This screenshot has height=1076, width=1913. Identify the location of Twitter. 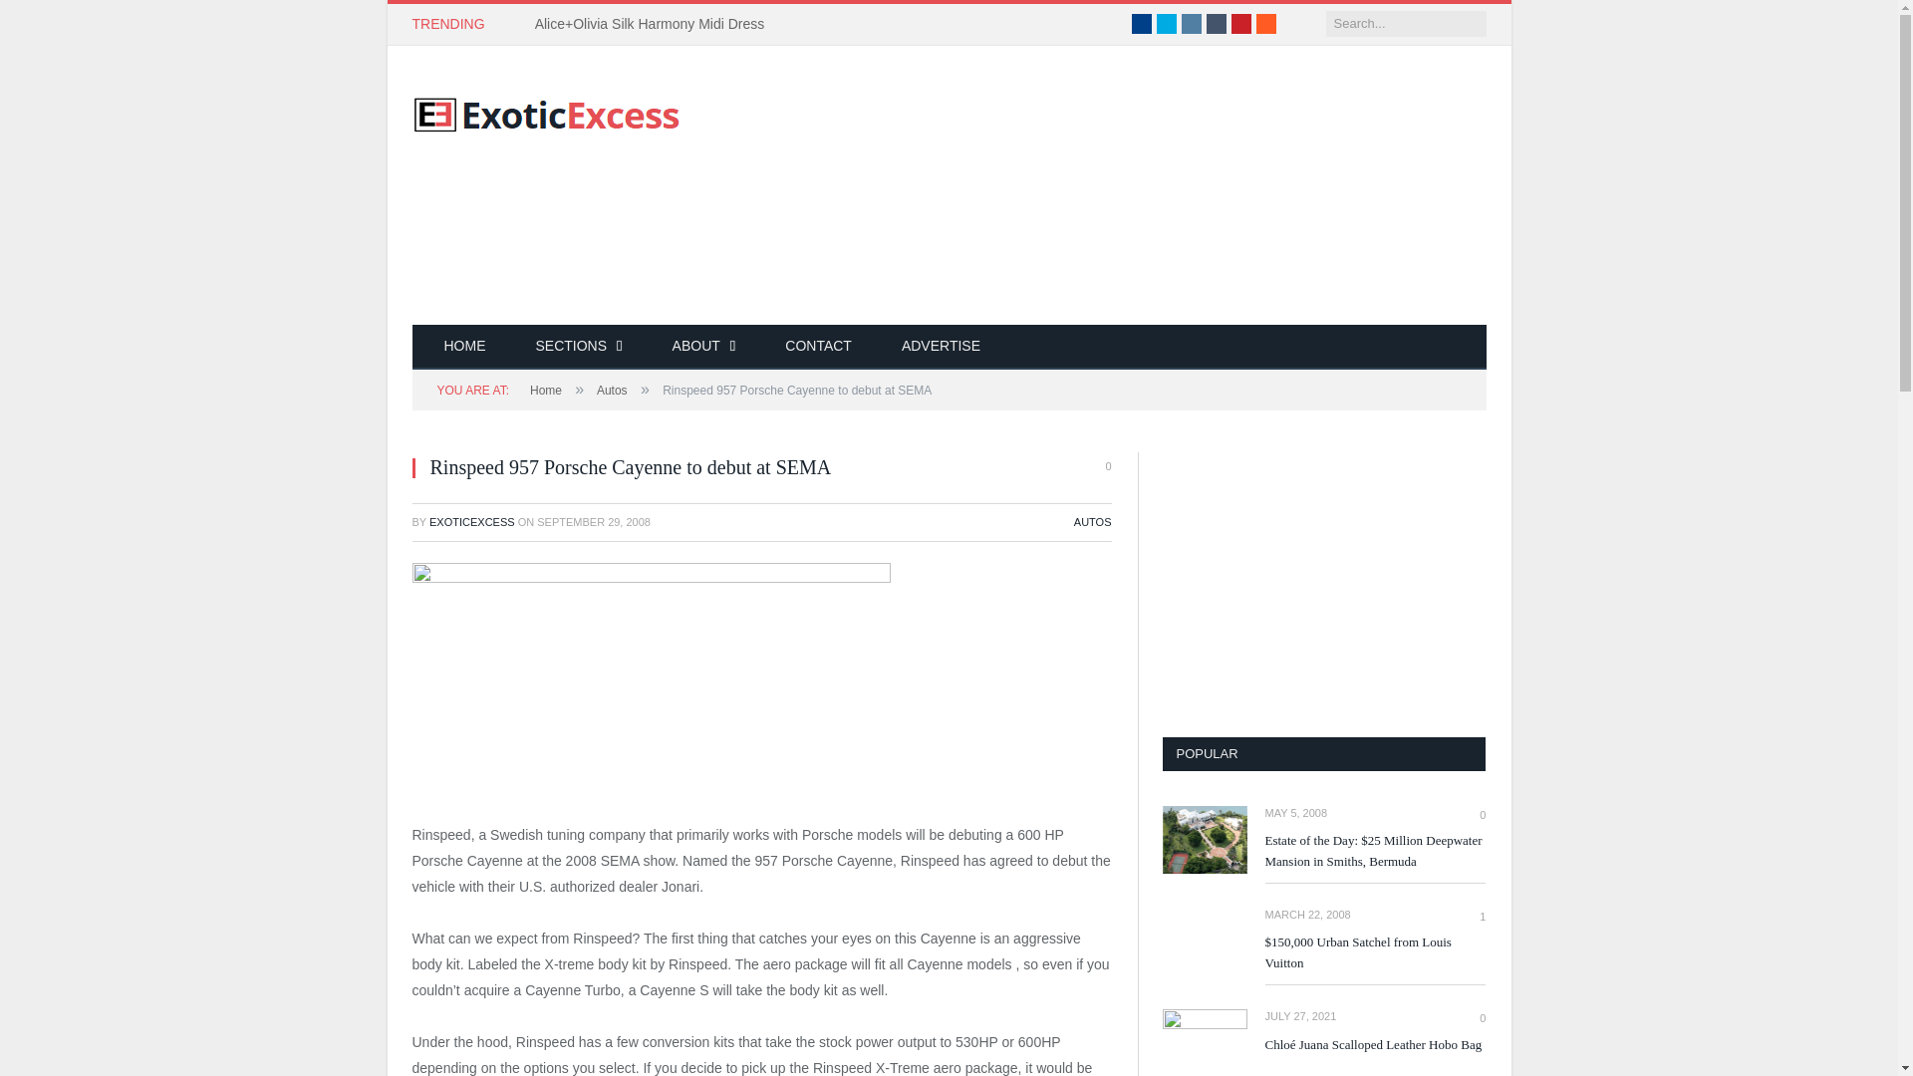
(1166, 24).